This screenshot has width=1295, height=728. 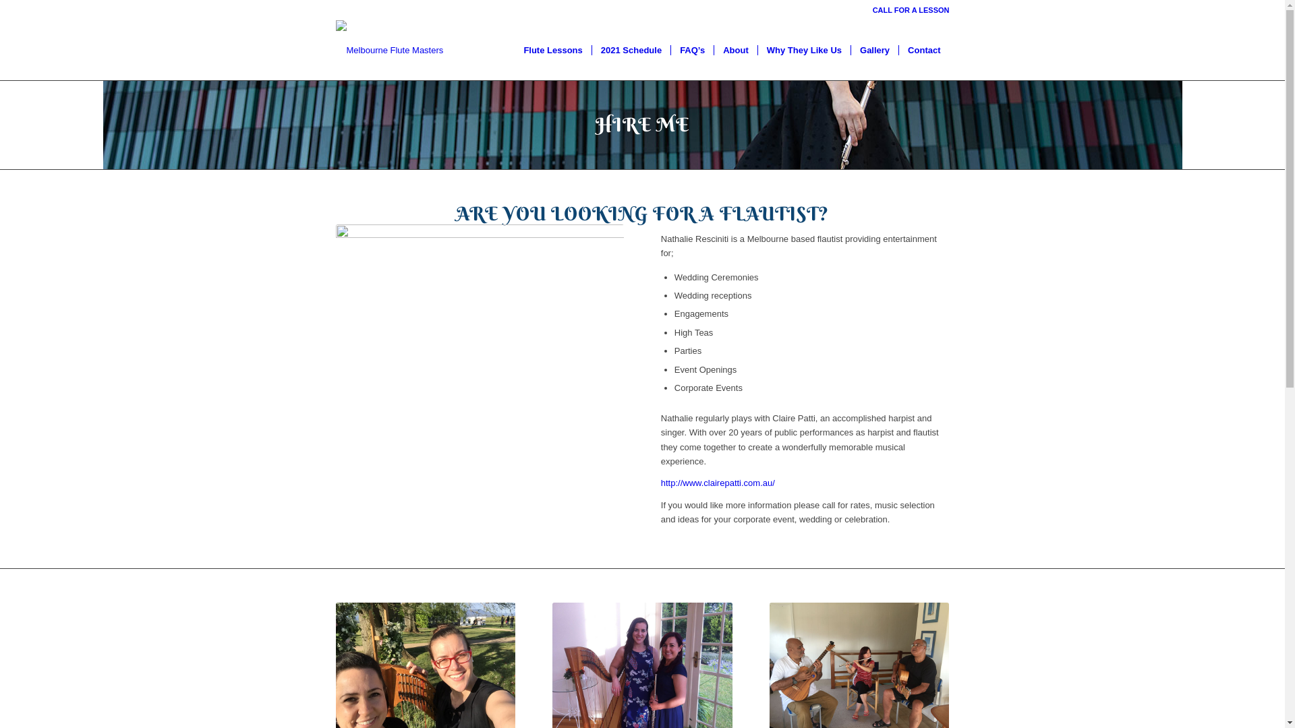 I want to click on Gallery, so click(x=874, y=51).